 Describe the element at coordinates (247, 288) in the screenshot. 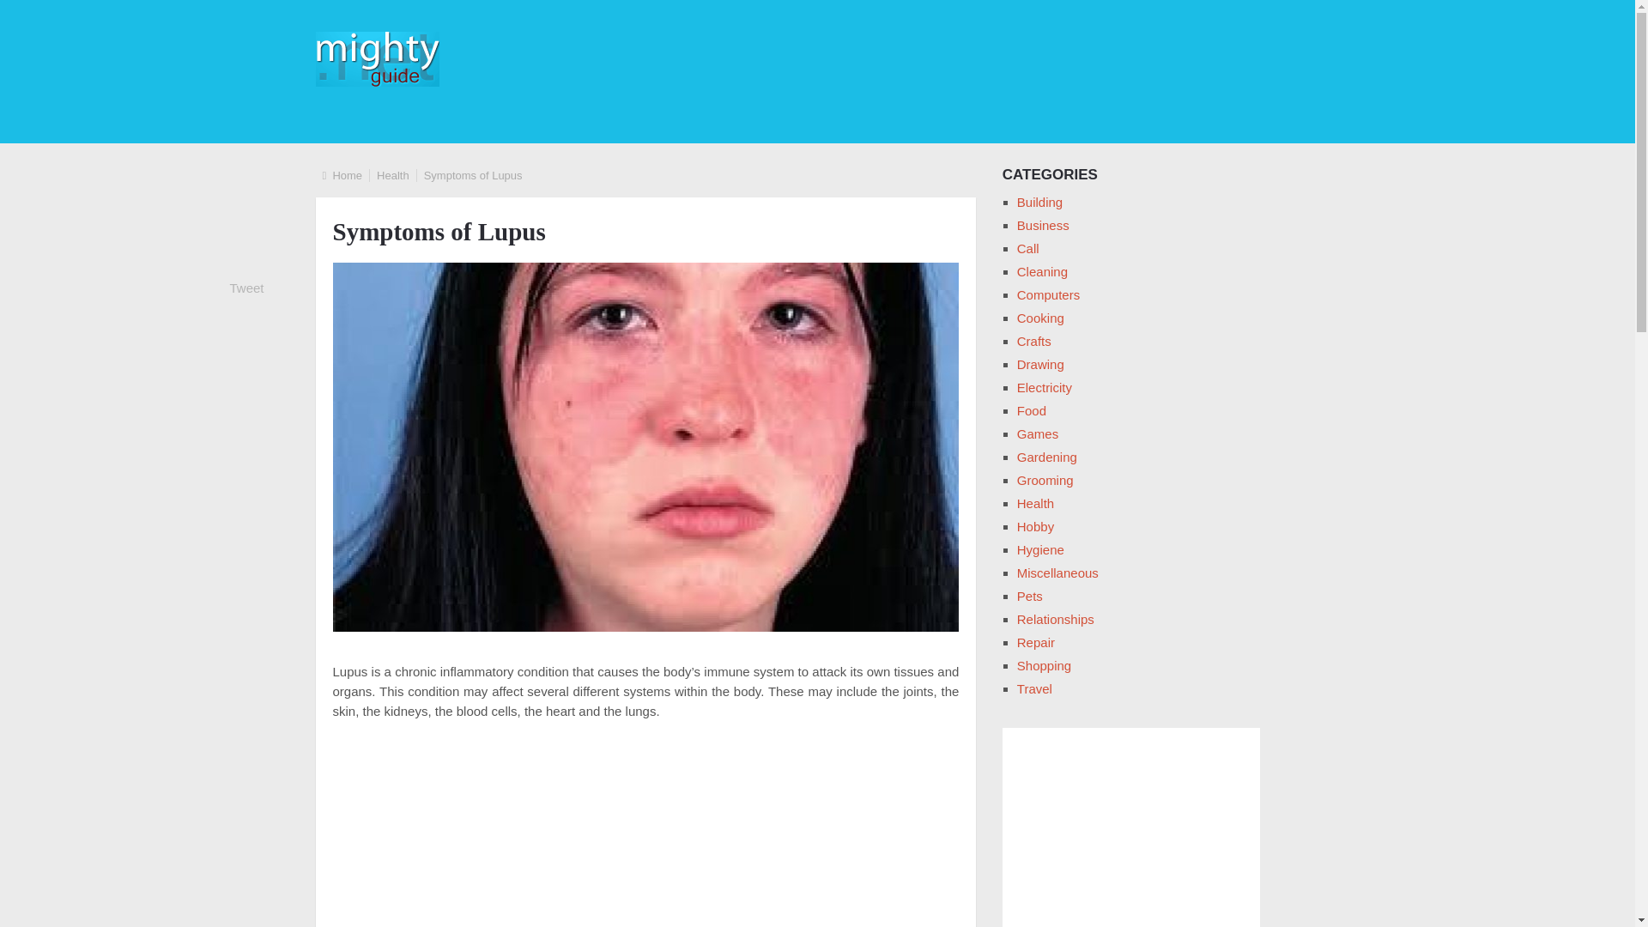

I see `Tweet` at that location.